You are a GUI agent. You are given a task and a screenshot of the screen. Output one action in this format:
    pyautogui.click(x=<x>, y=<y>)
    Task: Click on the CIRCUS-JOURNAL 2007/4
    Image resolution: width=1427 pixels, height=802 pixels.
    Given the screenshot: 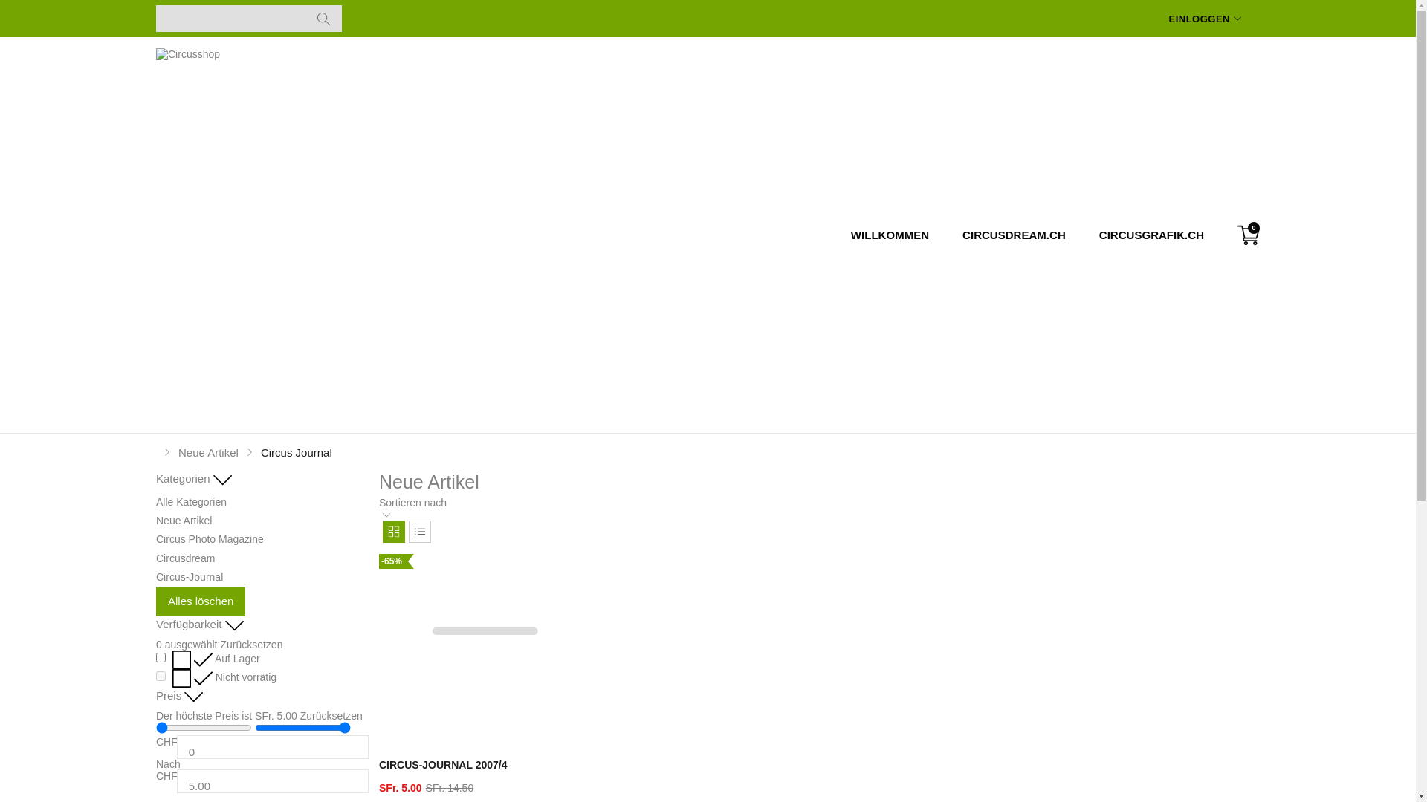 What is the action you would take?
    pyautogui.click(x=485, y=750)
    